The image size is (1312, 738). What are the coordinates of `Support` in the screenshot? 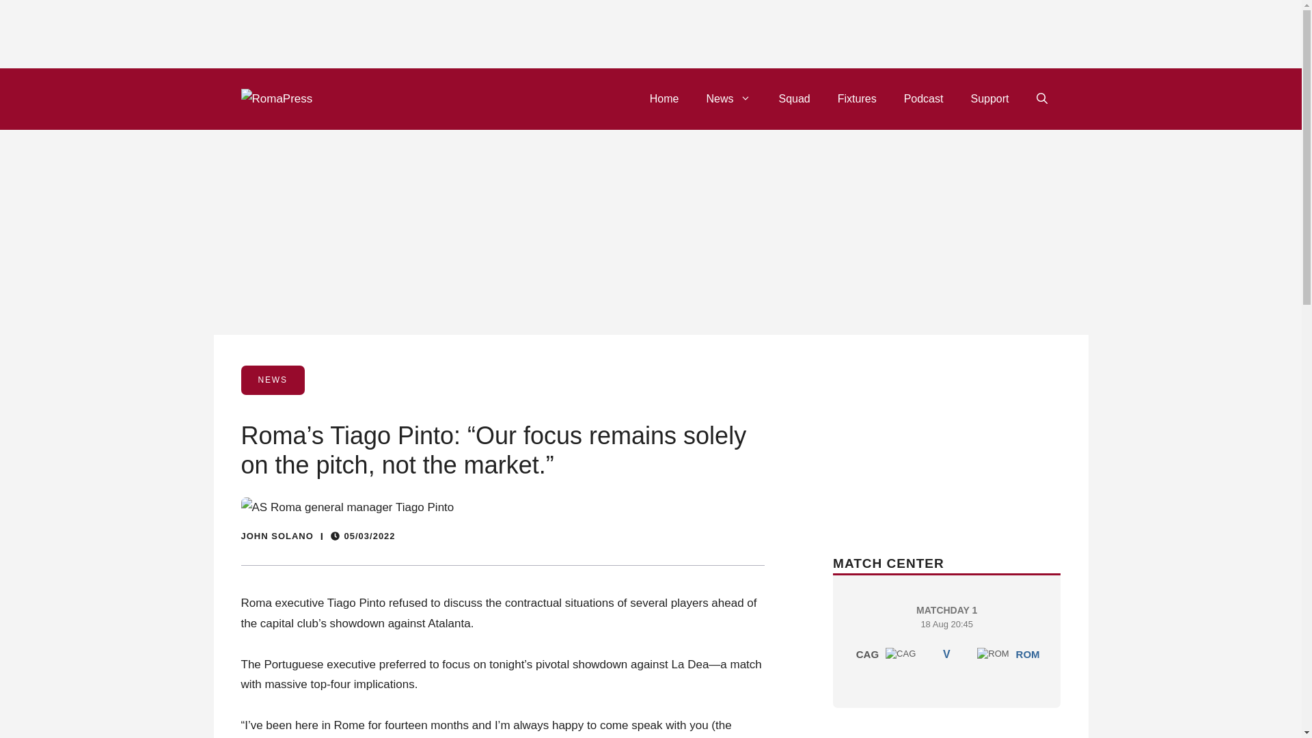 It's located at (989, 98).